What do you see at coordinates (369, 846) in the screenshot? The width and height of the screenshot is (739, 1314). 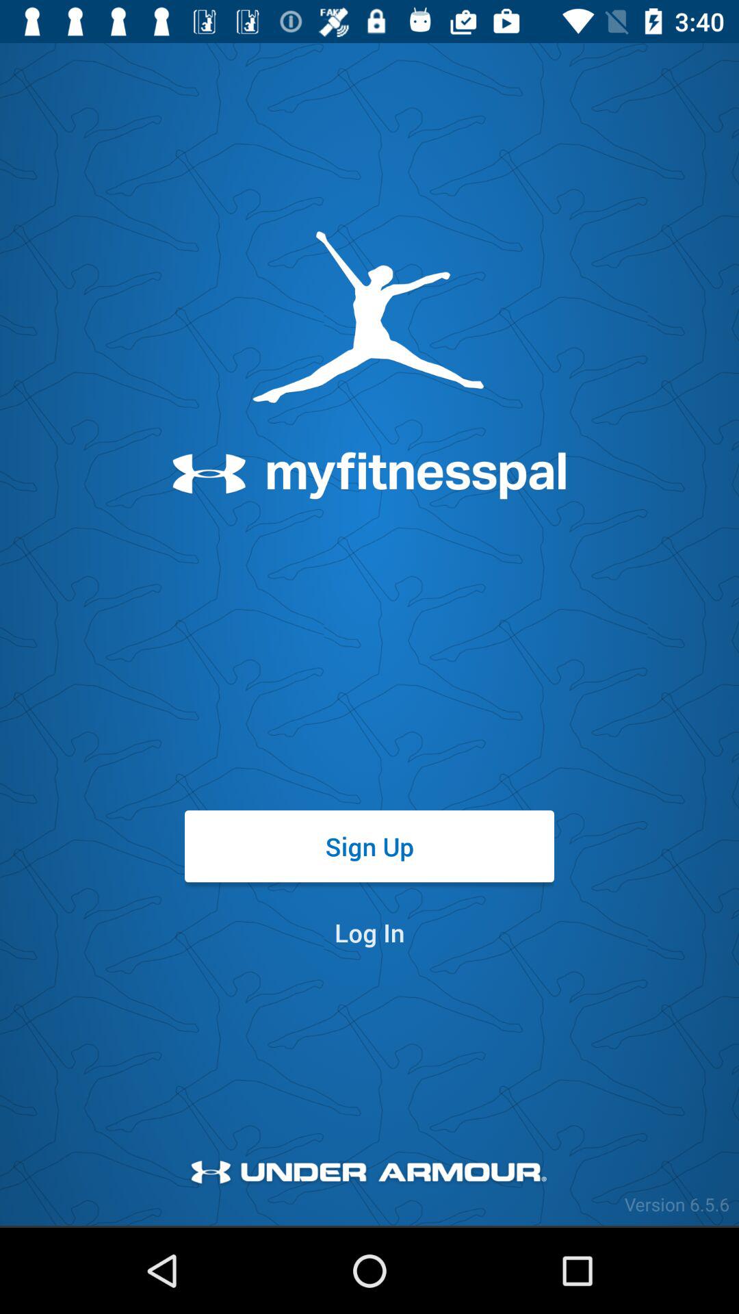 I see `scroll until sign up` at bounding box center [369, 846].